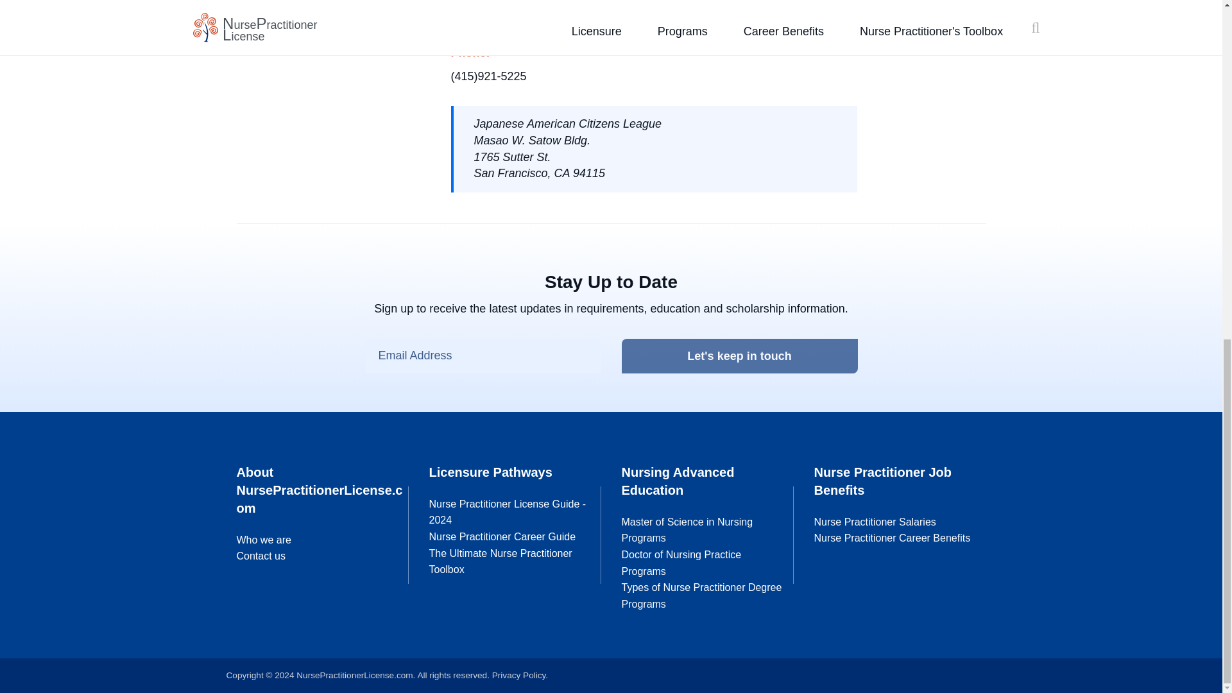  Describe the element at coordinates (874, 521) in the screenshot. I see `Nurse Practitioner Salaries` at that location.